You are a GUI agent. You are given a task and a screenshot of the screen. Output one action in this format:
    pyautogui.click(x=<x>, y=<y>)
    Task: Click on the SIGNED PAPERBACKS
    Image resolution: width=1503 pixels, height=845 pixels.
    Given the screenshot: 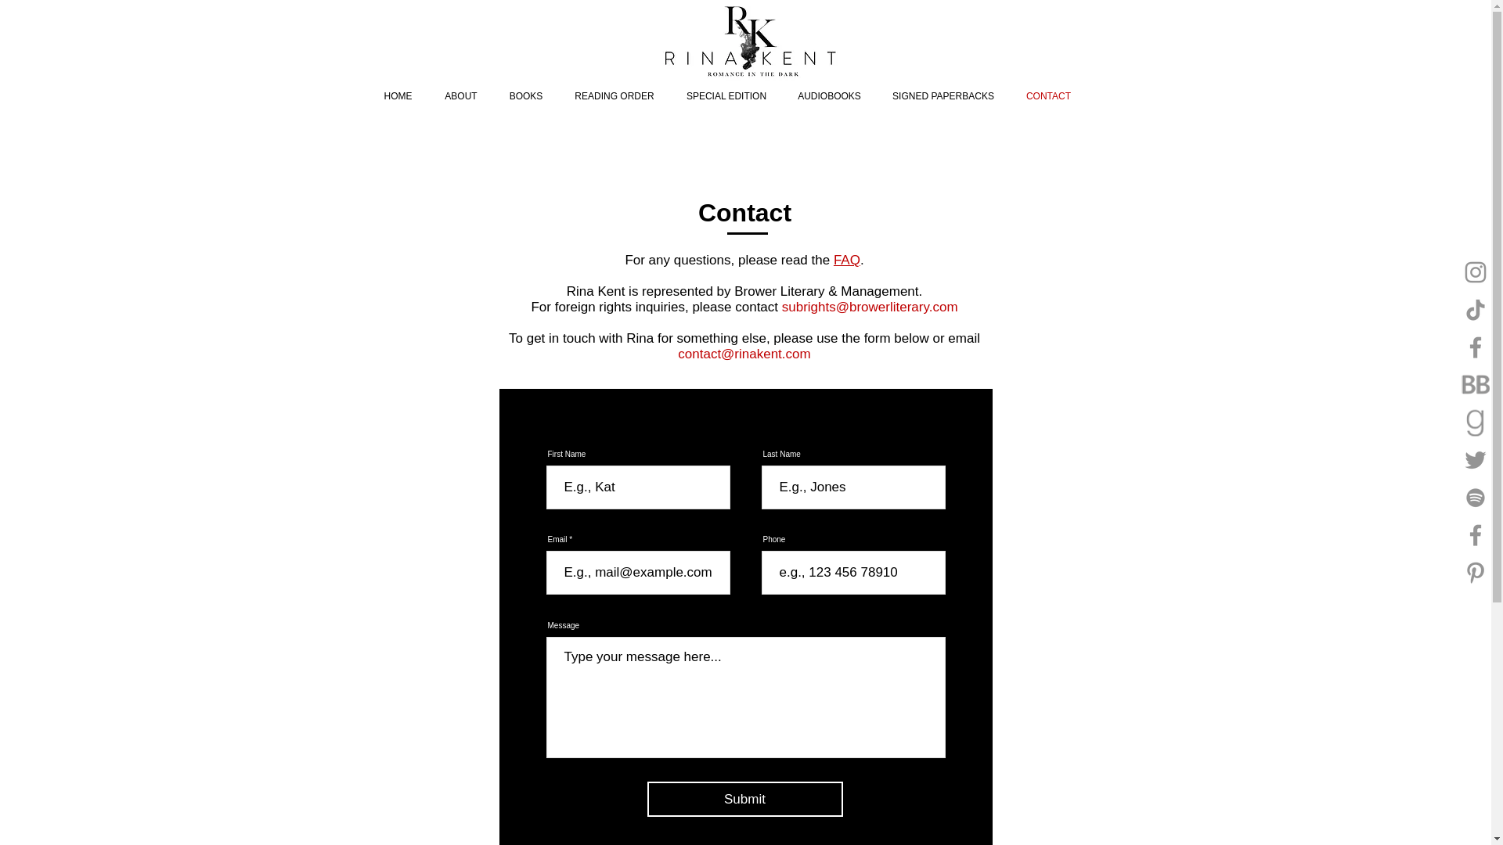 What is the action you would take?
    pyautogui.click(x=943, y=95)
    